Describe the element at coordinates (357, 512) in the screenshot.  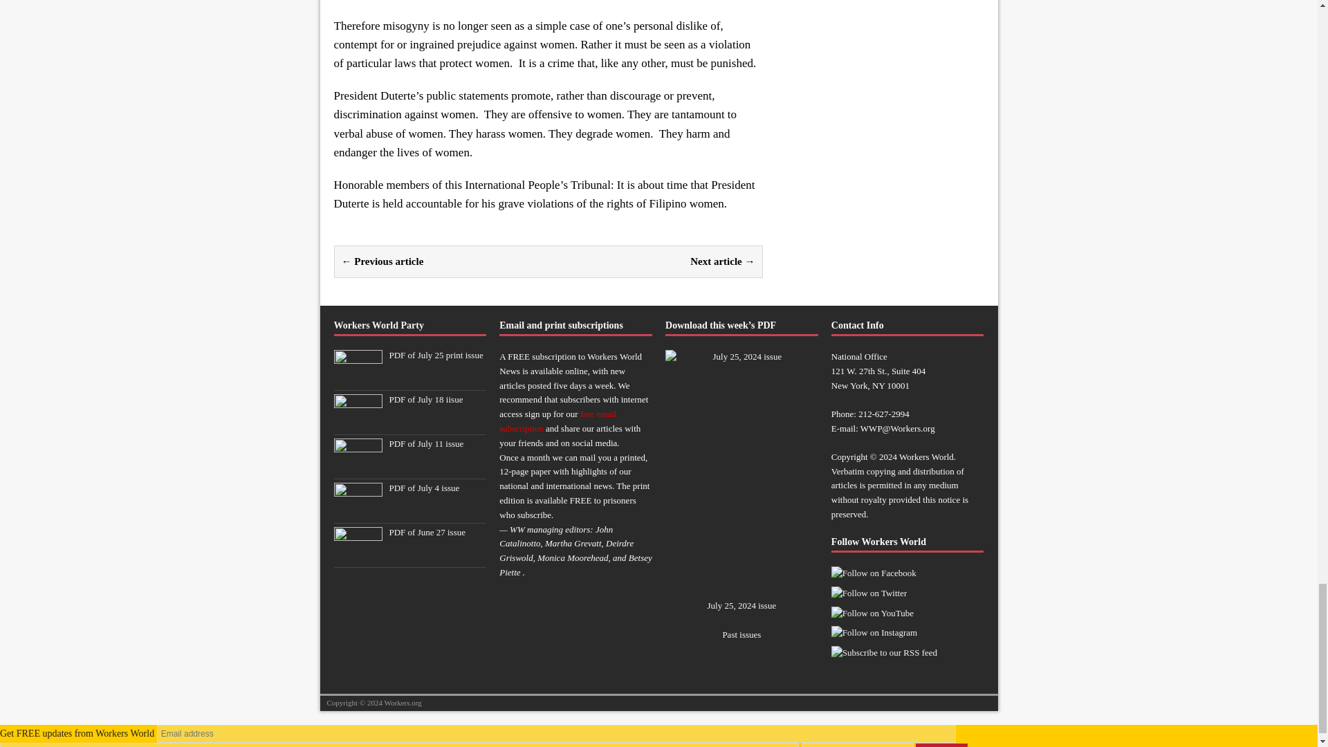
I see `PDF of July 4 issue` at that location.